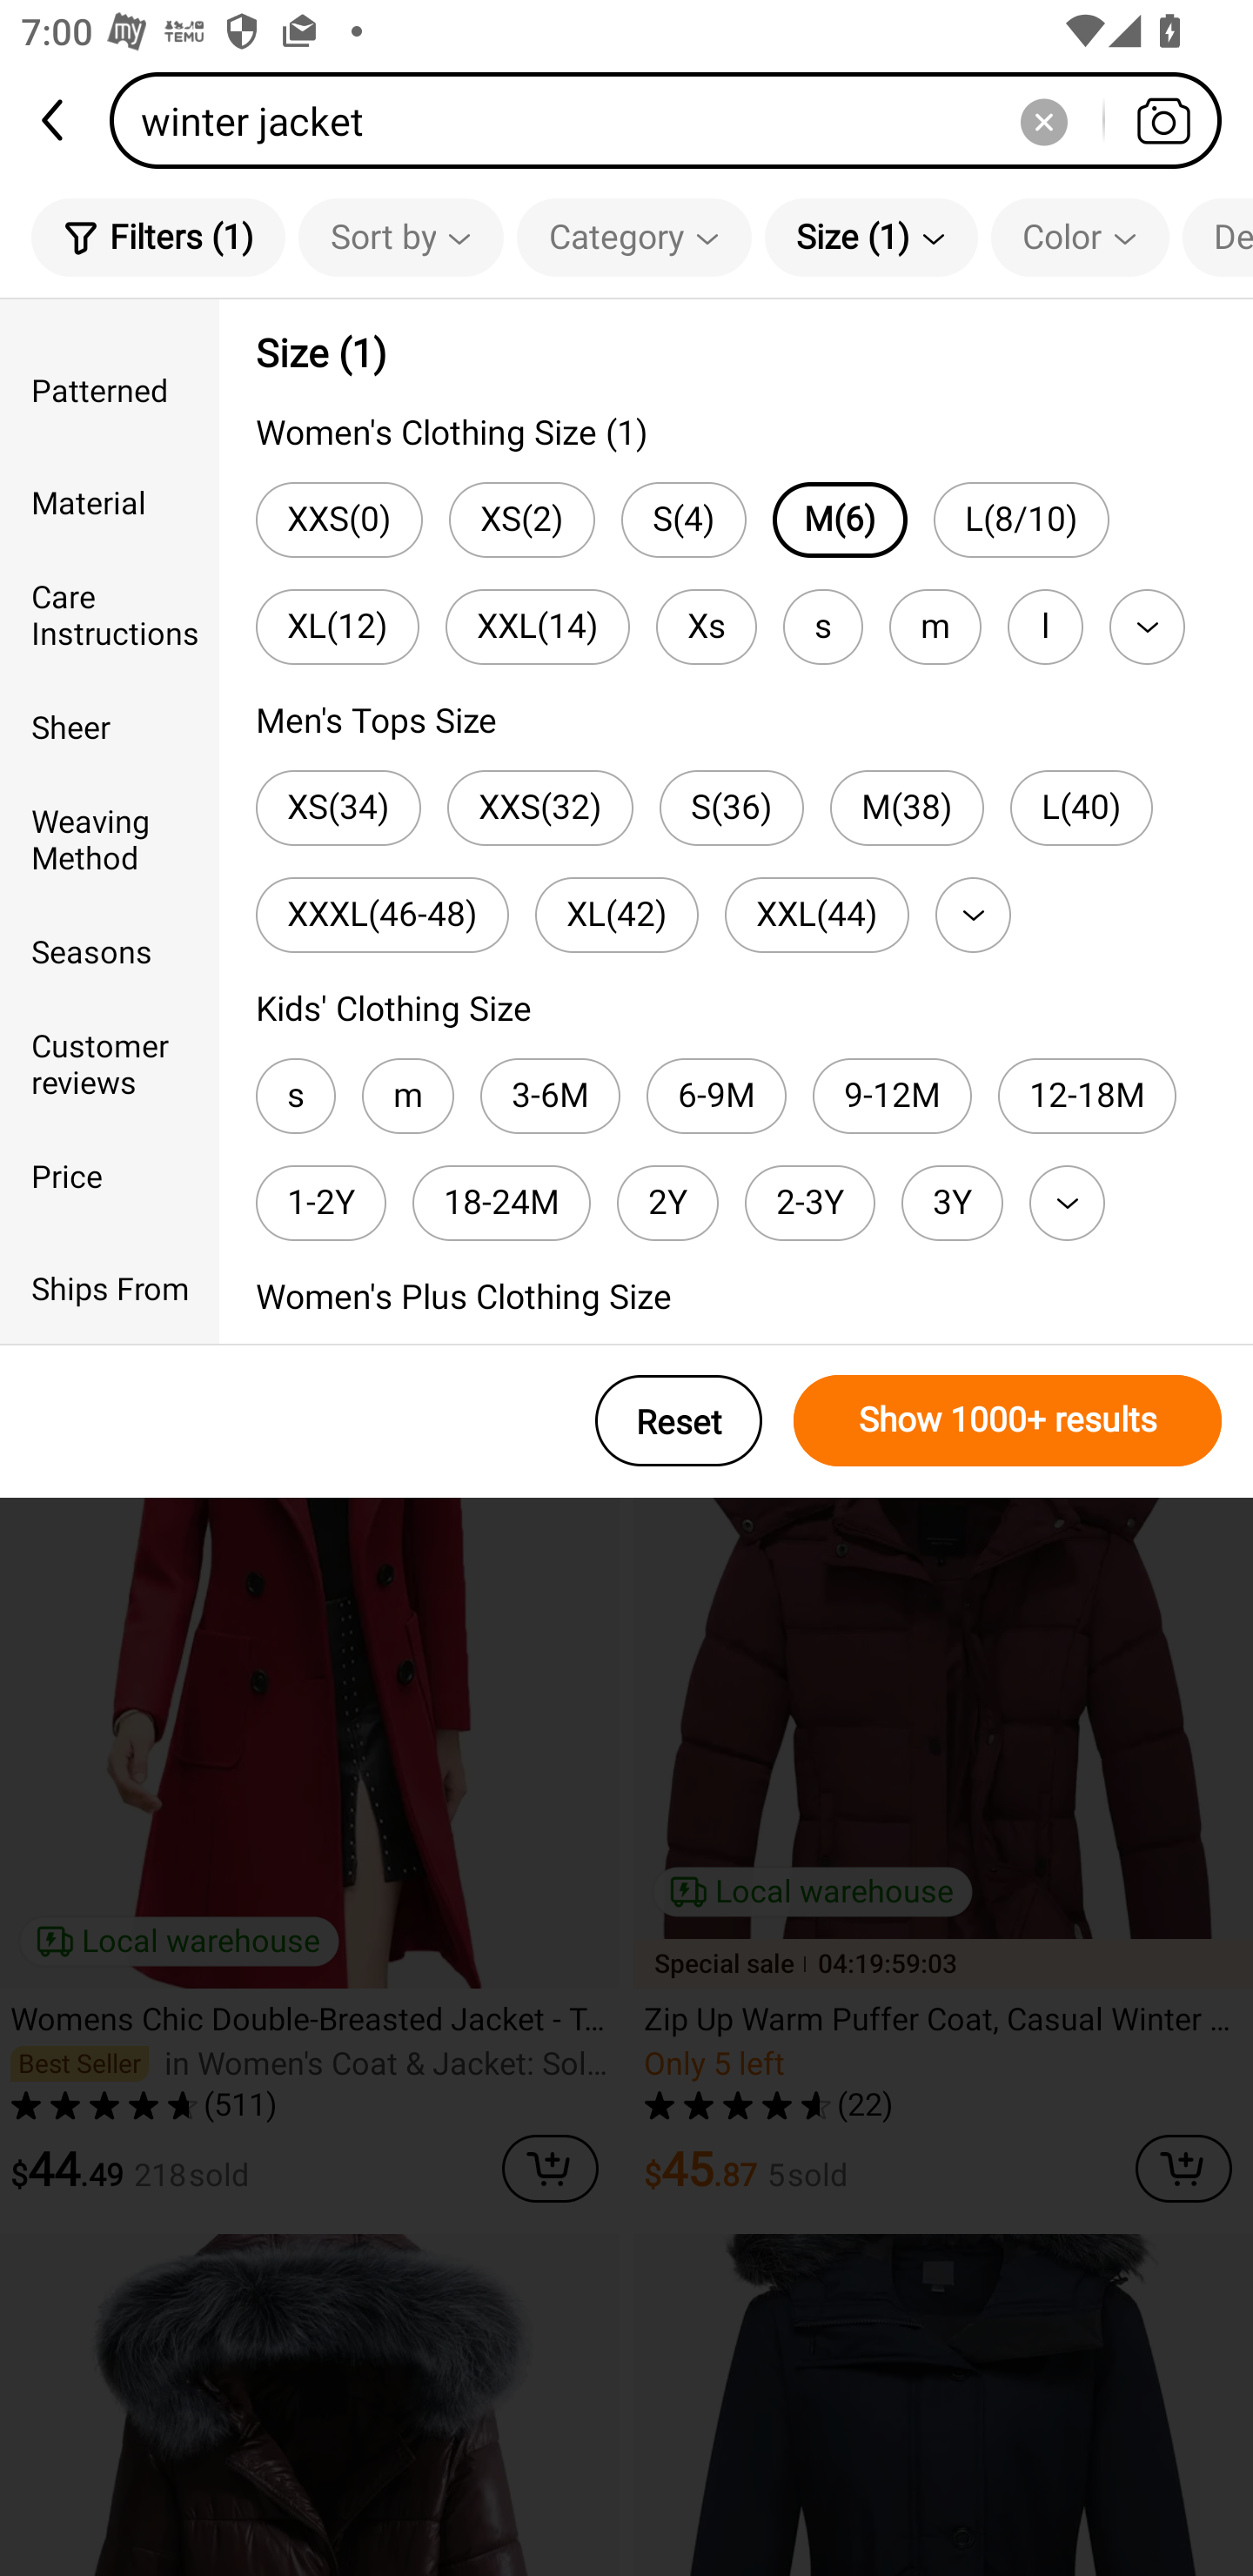  I want to click on XXS(0), so click(339, 520).